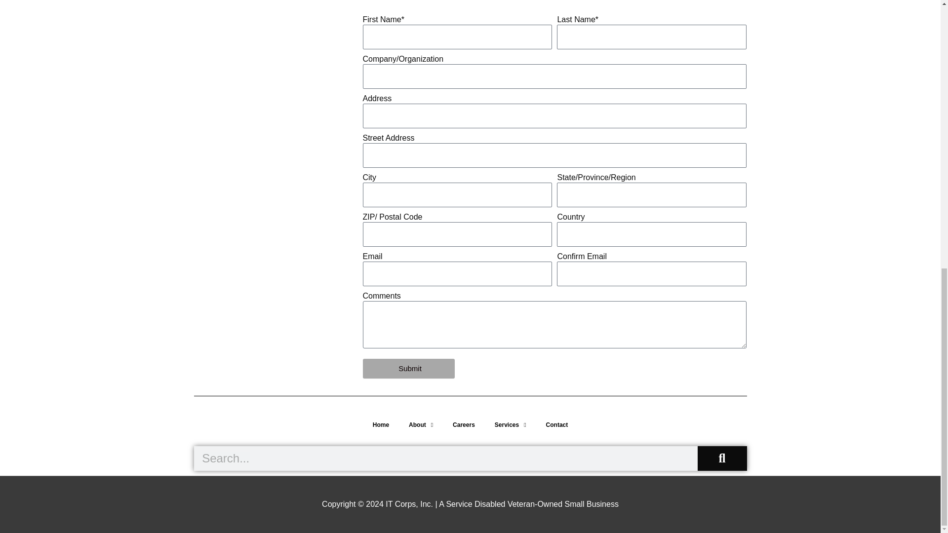 The height and width of the screenshot is (533, 948). What do you see at coordinates (408, 368) in the screenshot?
I see `Submit` at bounding box center [408, 368].